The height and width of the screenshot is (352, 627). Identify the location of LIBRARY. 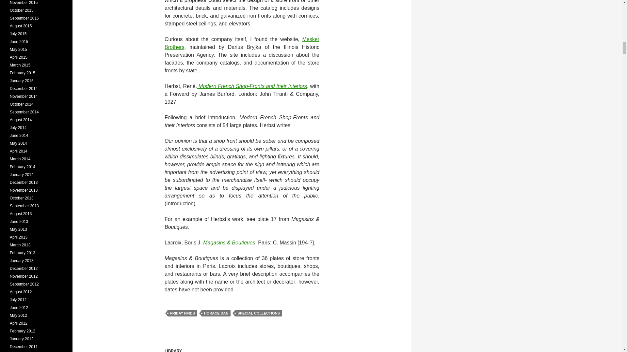
(173, 350).